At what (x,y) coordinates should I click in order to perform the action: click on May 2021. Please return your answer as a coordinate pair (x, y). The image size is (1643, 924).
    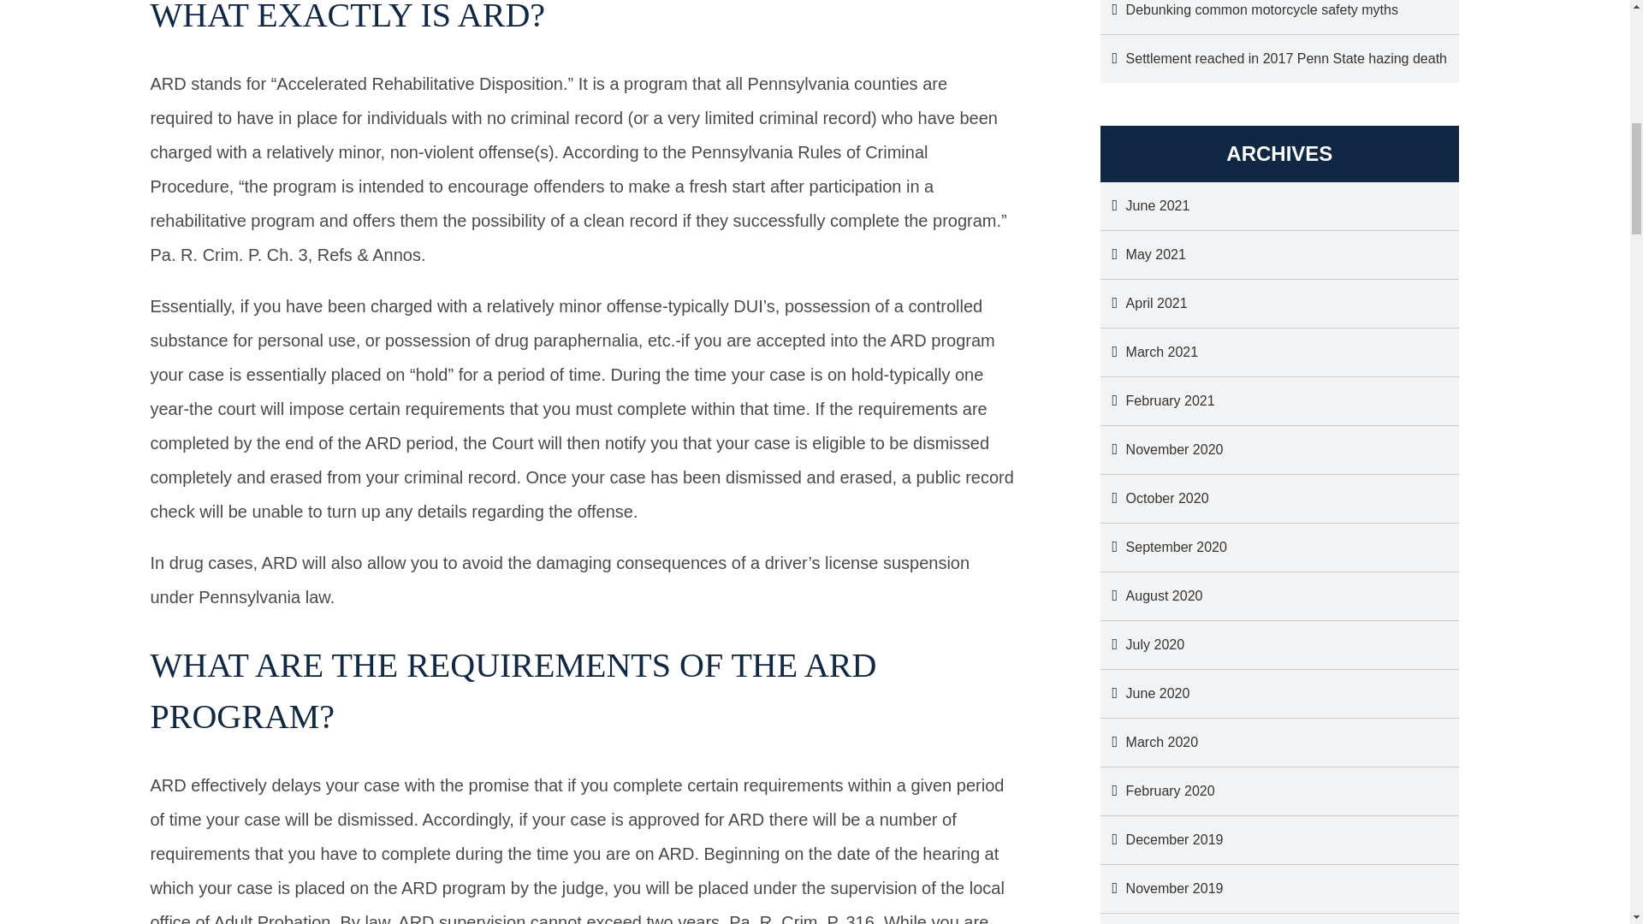
    Looking at the image, I should click on (1143, 255).